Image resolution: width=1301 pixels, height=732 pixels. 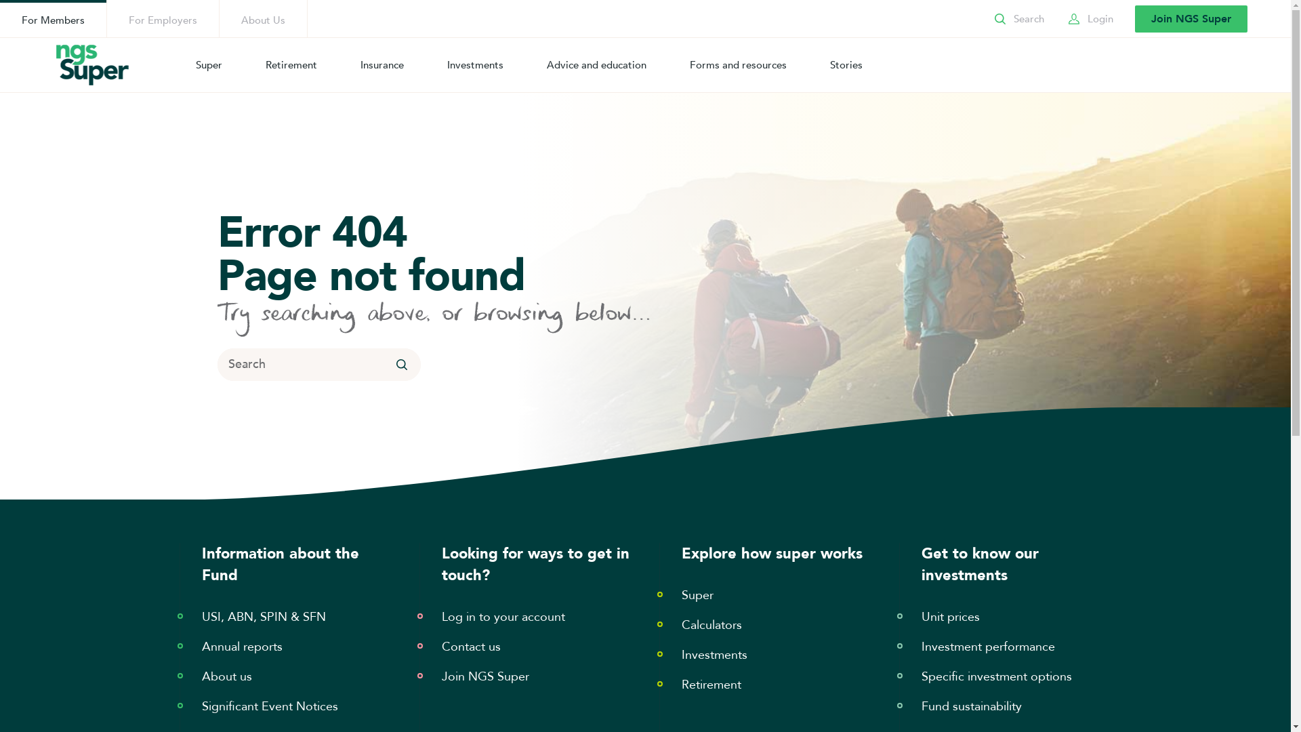 What do you see at coordinates (972, 706) in the screenshot?
I see `Fund sustainability` at bounding box center [972, 706].